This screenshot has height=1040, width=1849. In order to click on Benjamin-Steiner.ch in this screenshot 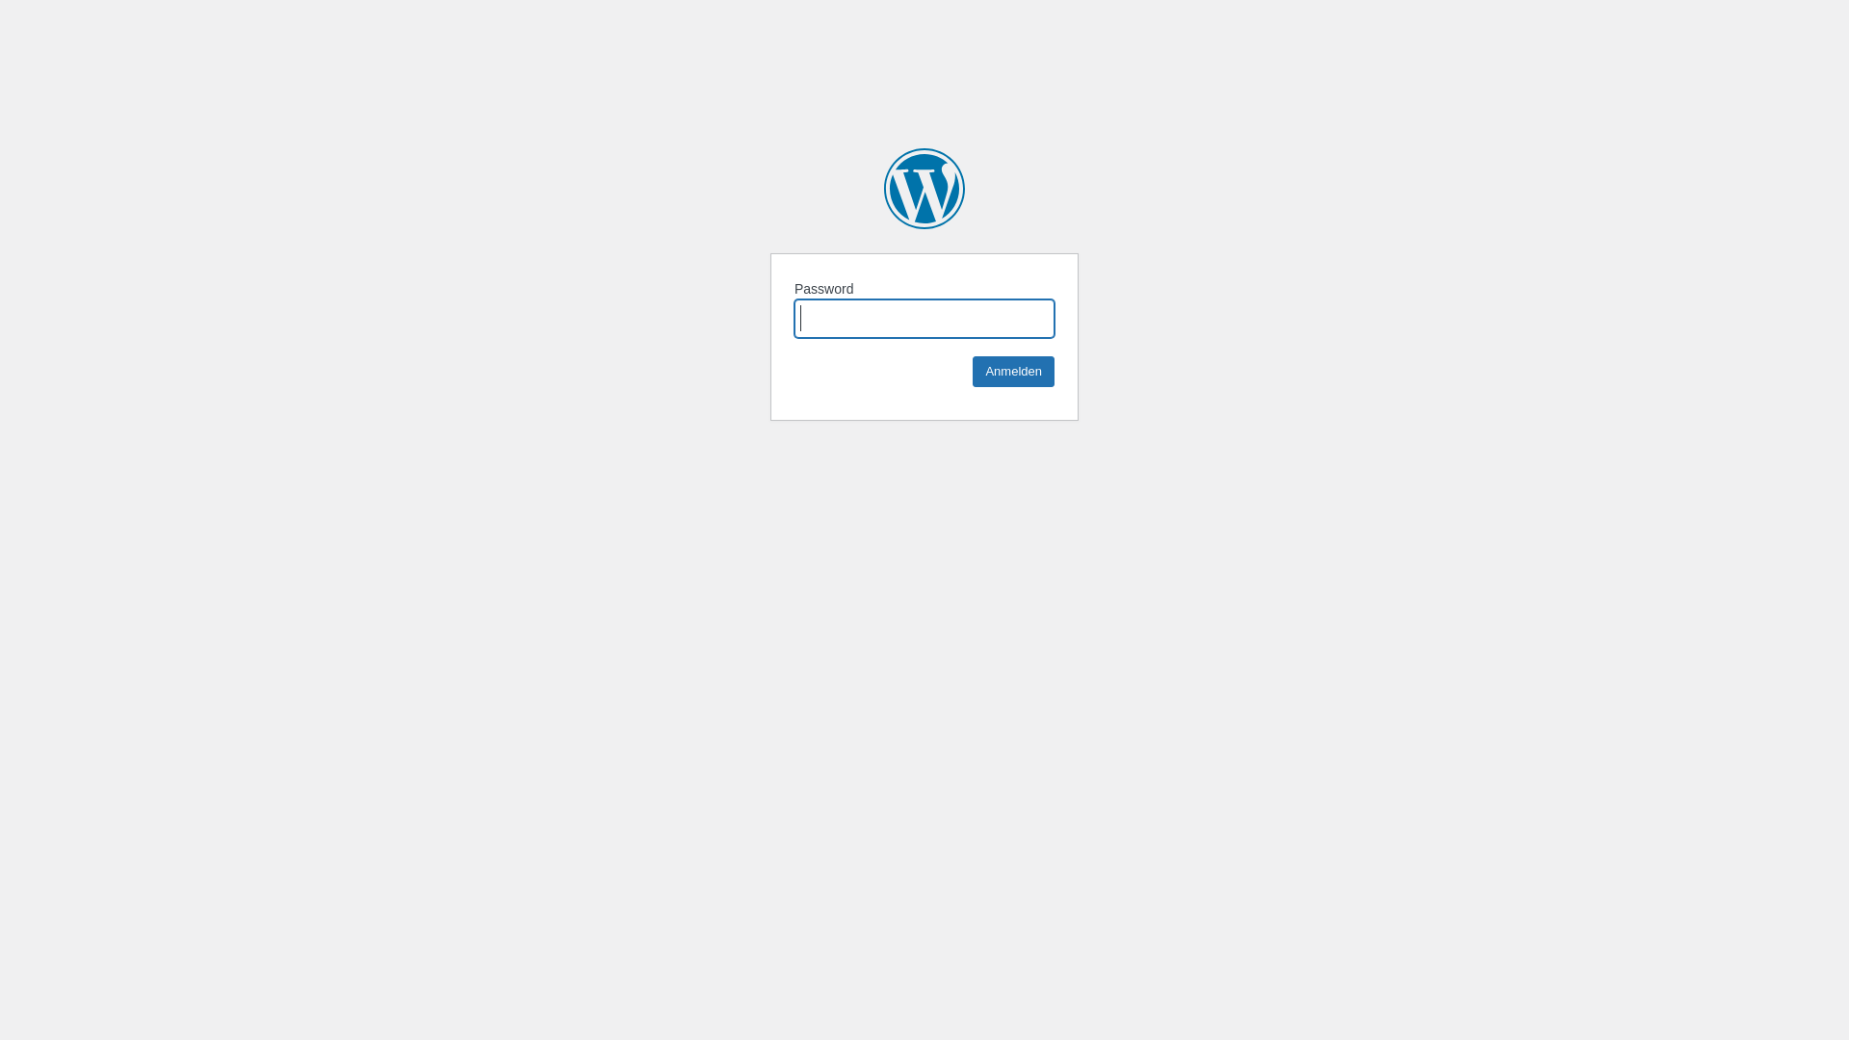, I will do `click(924, 189)`.